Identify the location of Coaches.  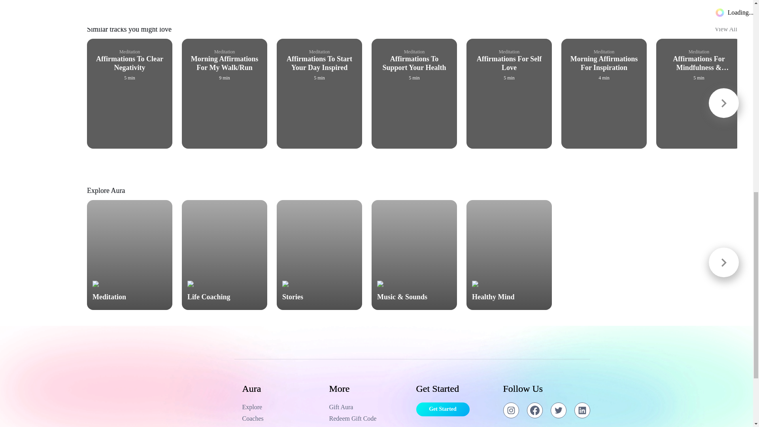
(281, 418).